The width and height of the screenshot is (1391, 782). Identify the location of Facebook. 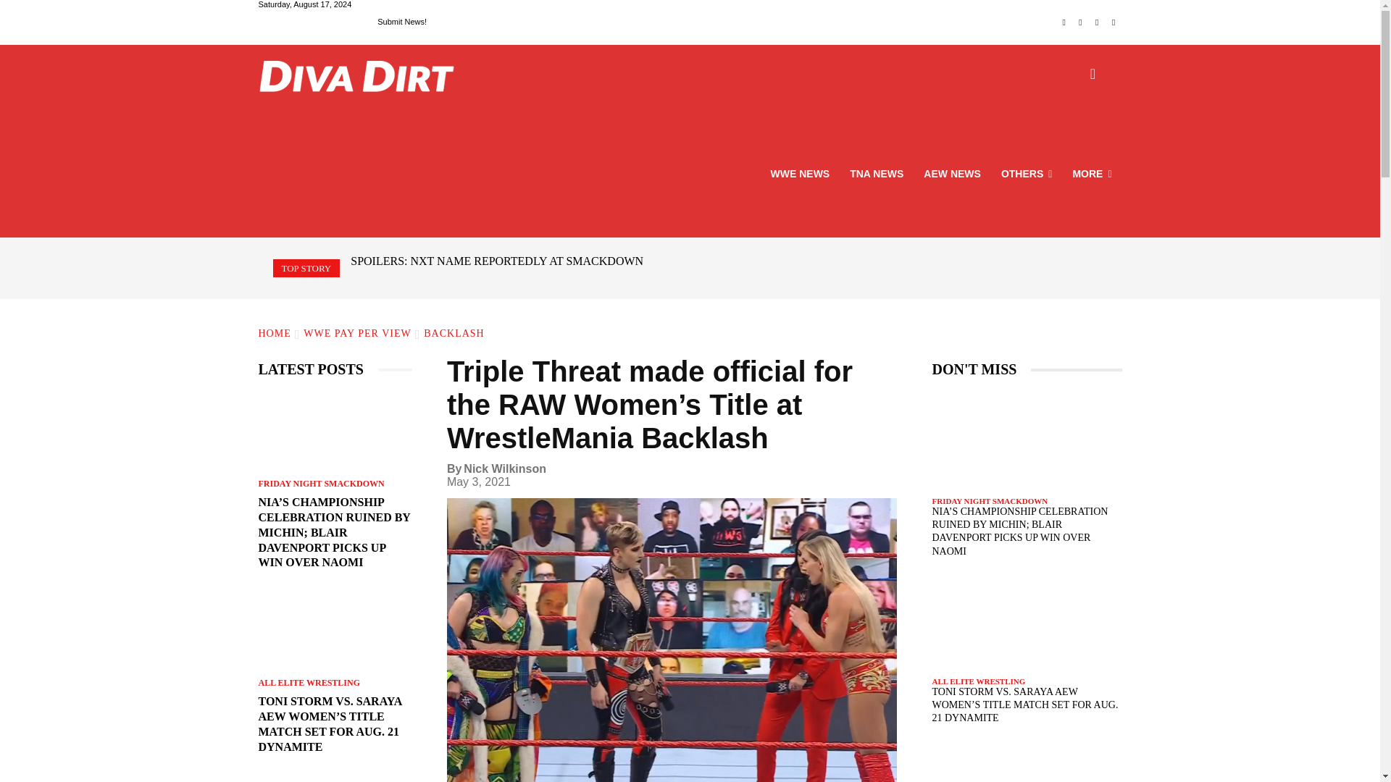
(1064, 23).